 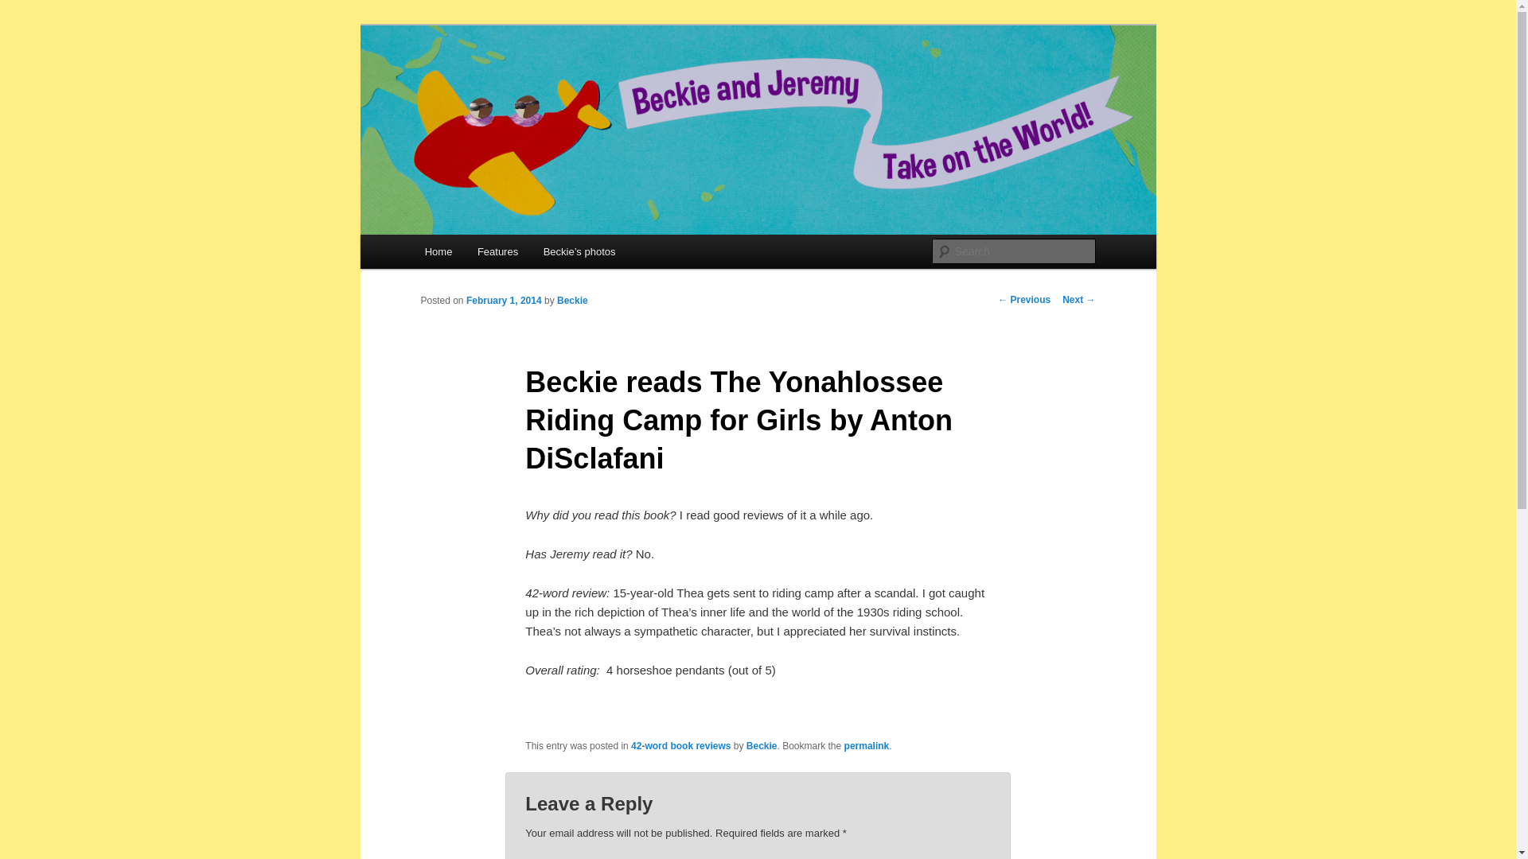 What do you see at coordinates (438, 251) in the screenshot?
I see `Home` at bounding box center [438, 251].